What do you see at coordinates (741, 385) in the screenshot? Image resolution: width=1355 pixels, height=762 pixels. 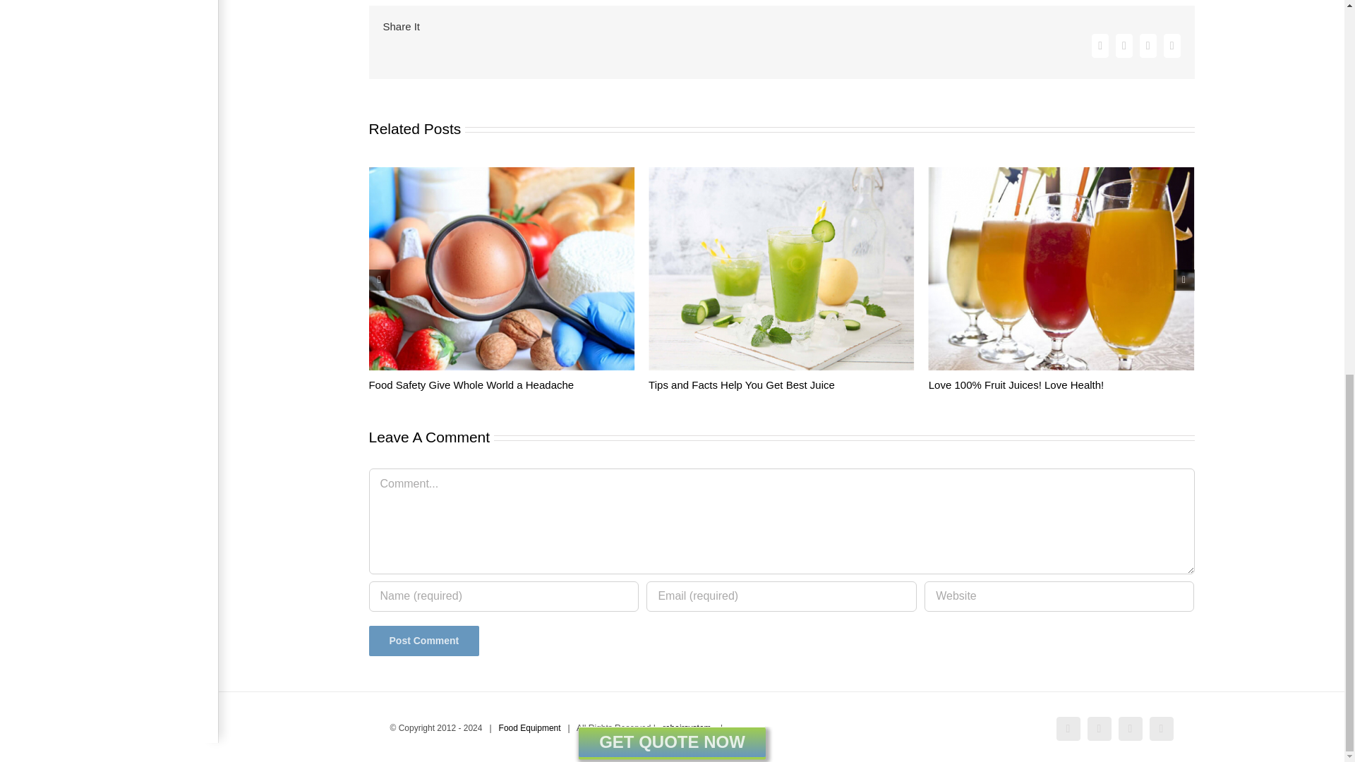 I see `Tips and Facts Help You Get Best Juice` at bounding box center [741, 385].